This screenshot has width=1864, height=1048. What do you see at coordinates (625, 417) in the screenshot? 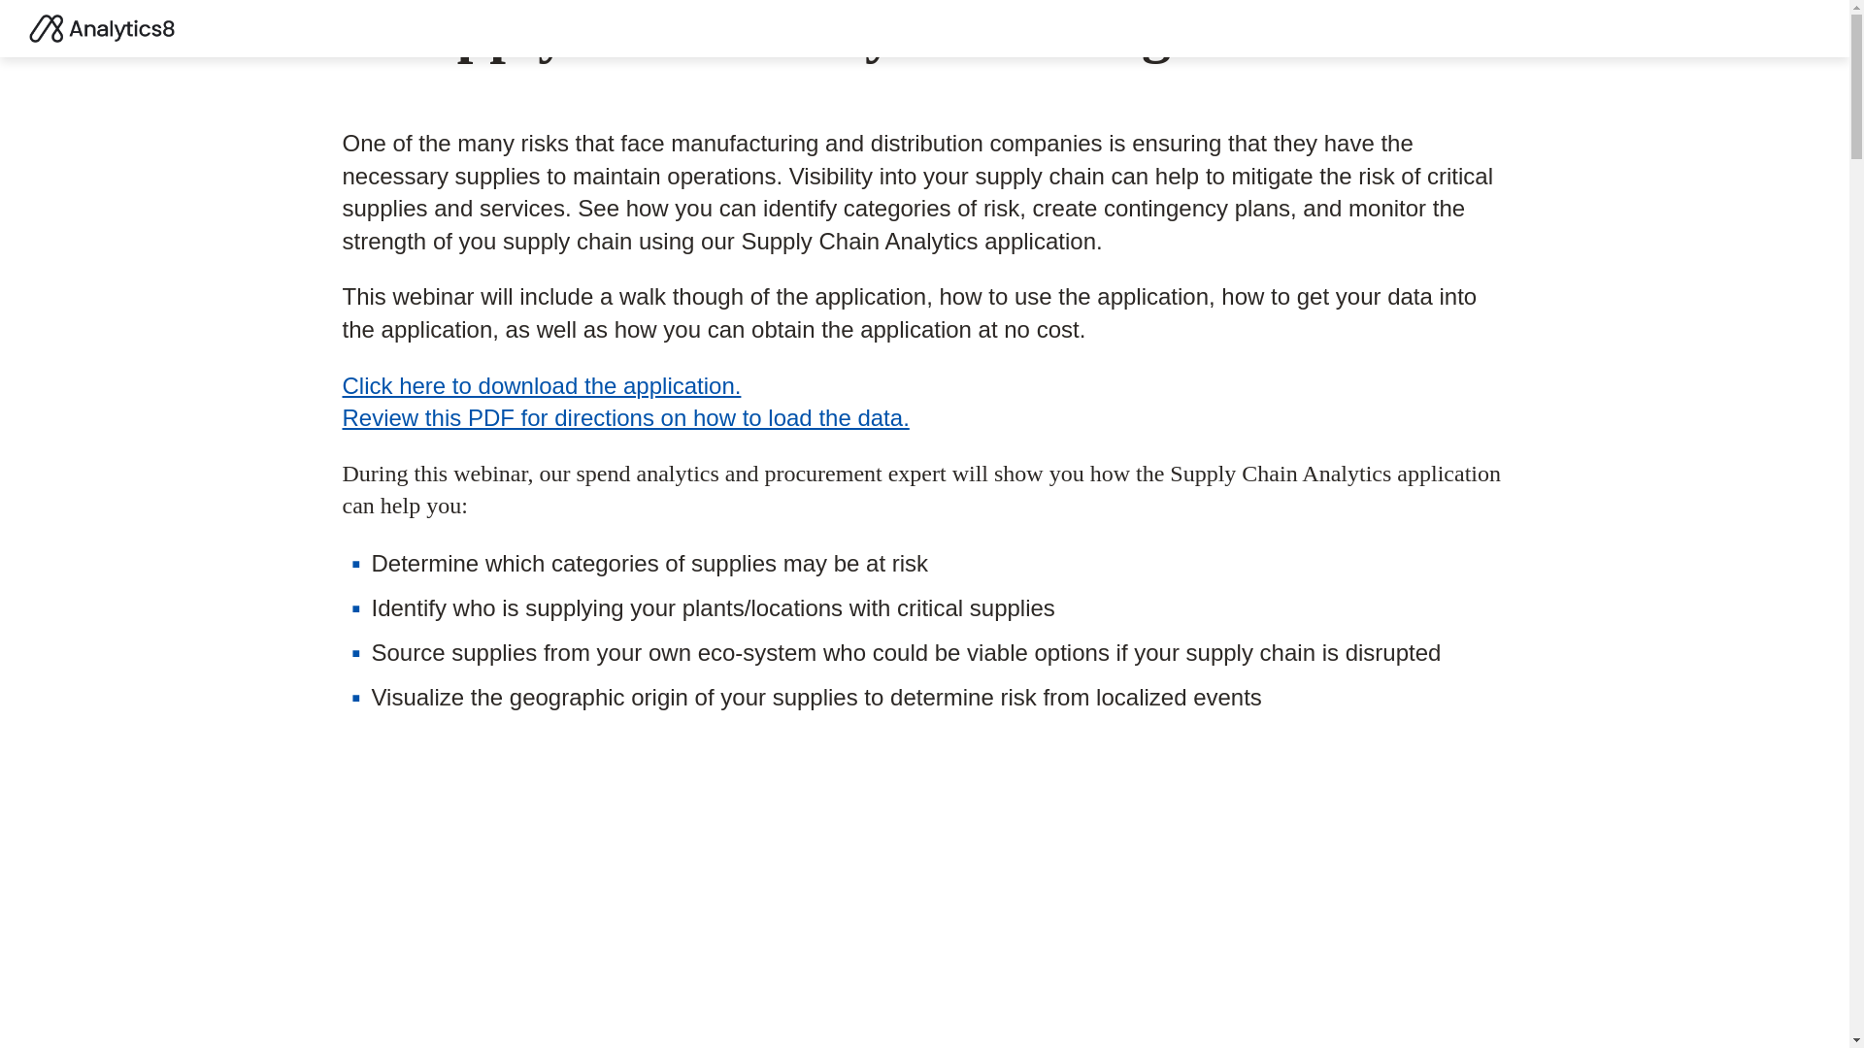
I see `Review this PDF for directions on how to load the data.` at bounding box center [625, 417].